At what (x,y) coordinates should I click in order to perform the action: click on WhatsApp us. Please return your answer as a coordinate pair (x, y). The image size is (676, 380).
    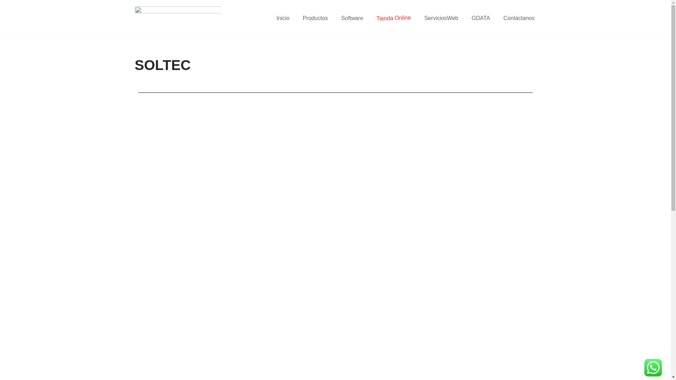
    Looking at the image, I should click on (653, 368).